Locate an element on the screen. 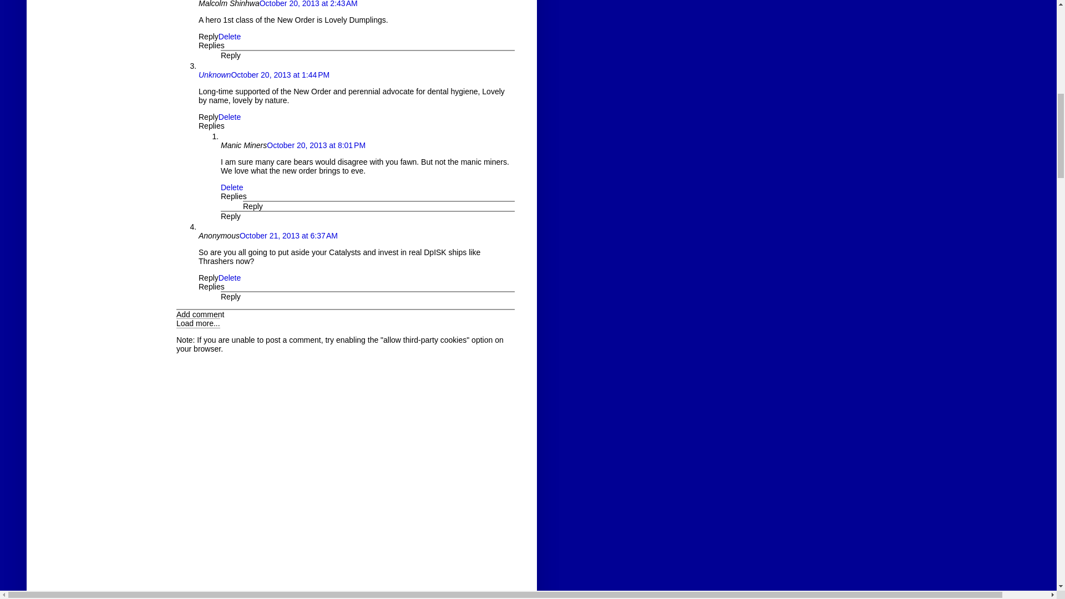  Delete is located at coordinates (231, 187).